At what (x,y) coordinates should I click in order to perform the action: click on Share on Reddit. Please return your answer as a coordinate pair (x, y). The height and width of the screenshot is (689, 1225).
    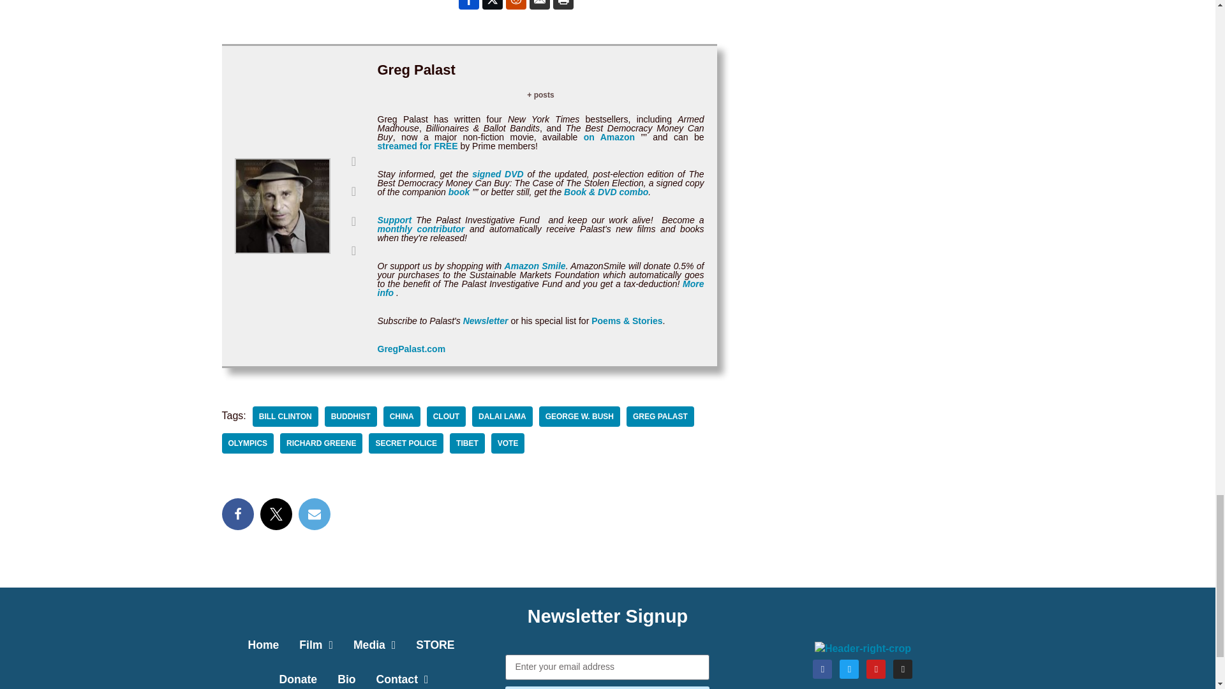
    Looking at the image, I should click on (516, 5).